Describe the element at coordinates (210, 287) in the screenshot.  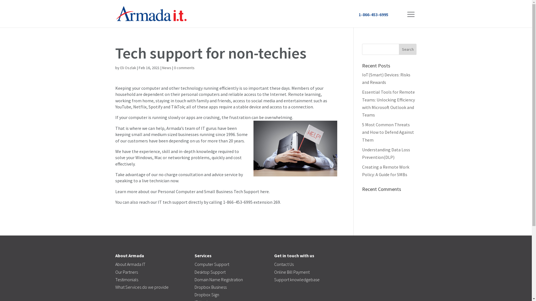
I see `Dropbox Business` at that location.